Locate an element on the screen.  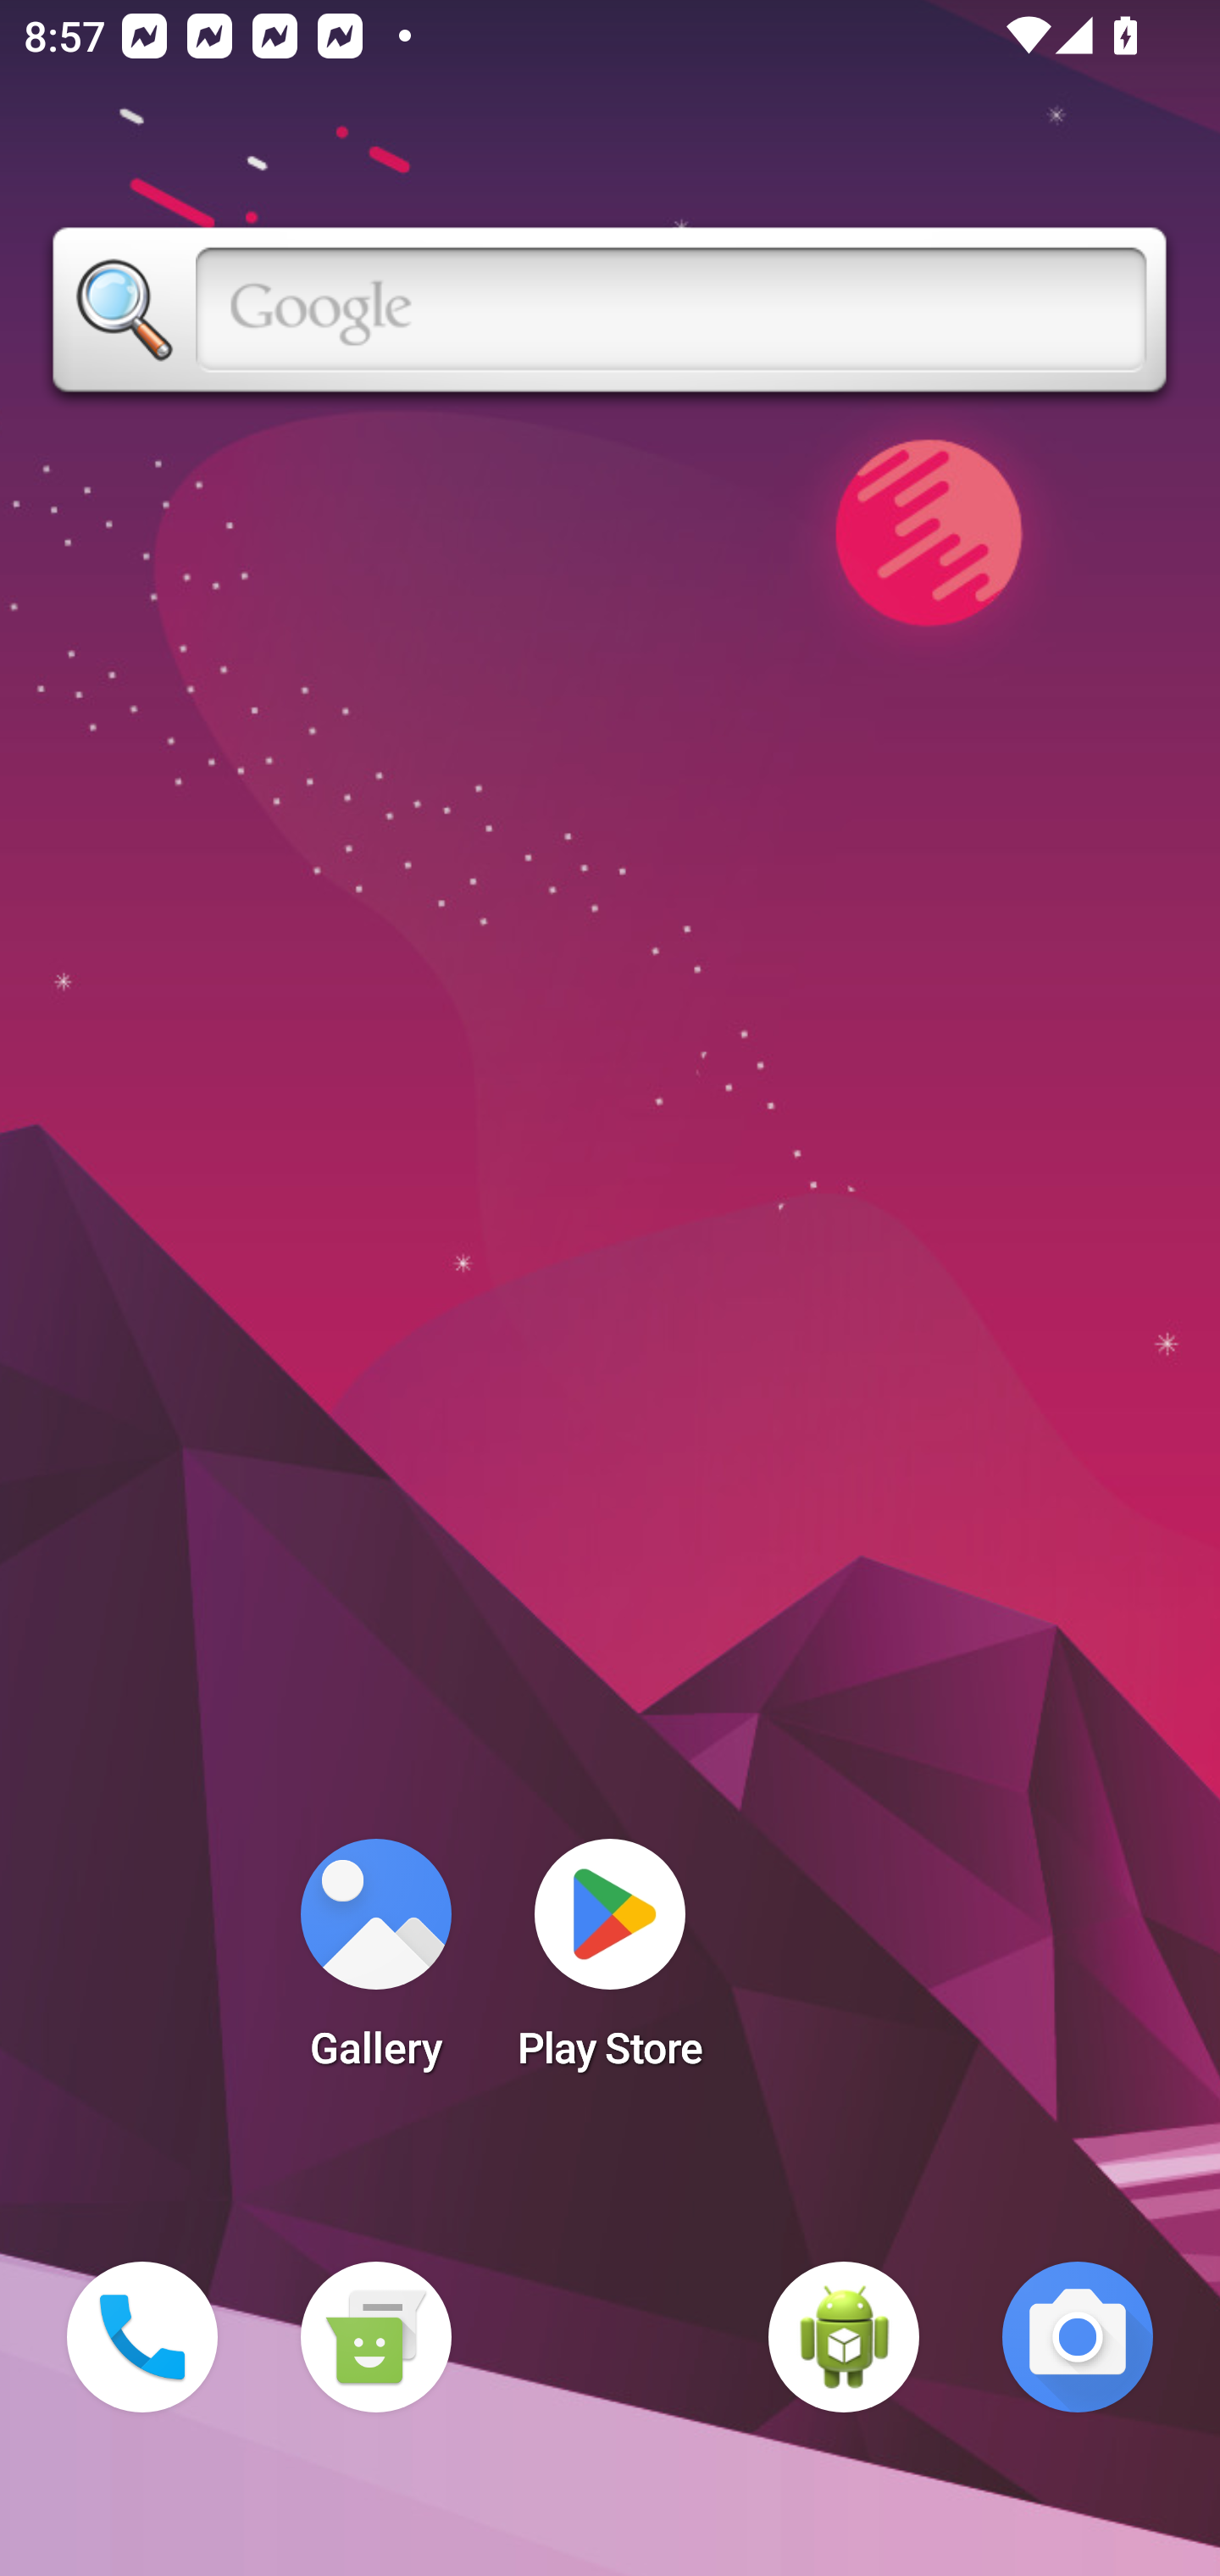
WebView Browser Tester is located at coordinates (844, 2337).